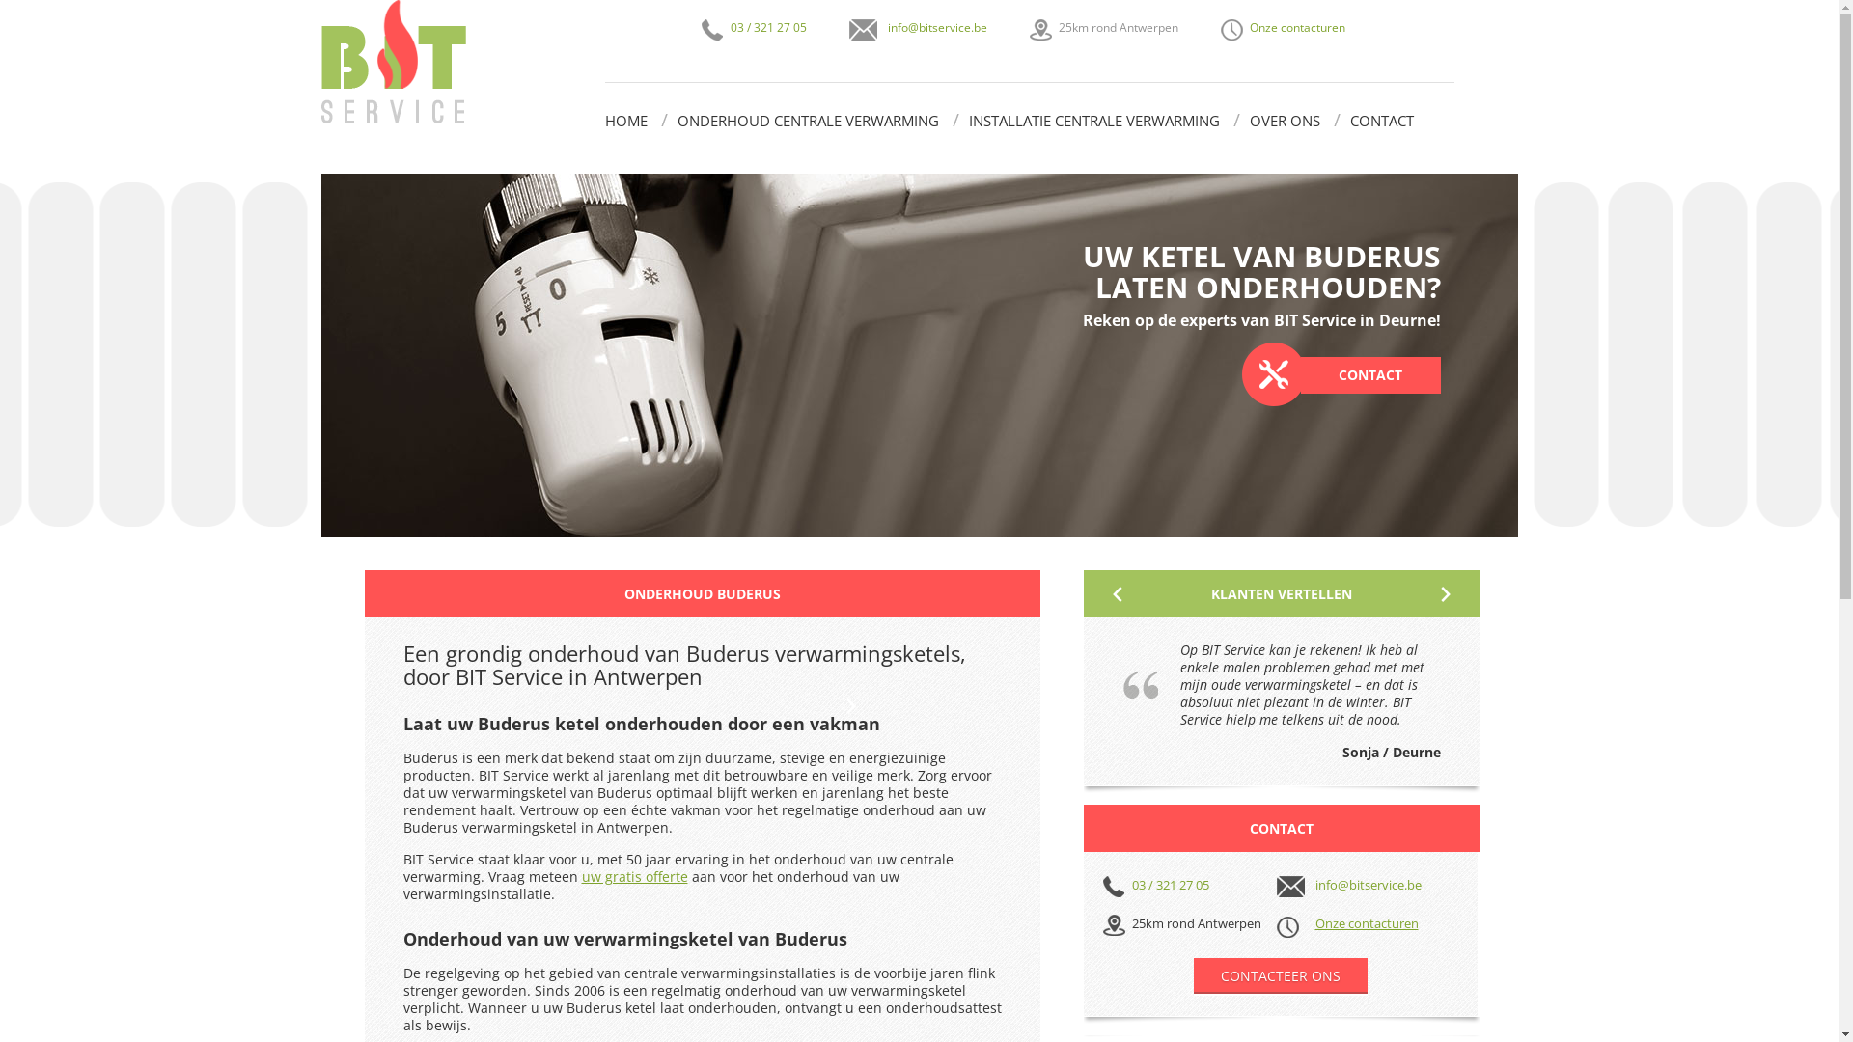 The image size is (1853, 1042). Describe the element at coordinates (1280, 976) in the screenshot. I see `CONTACTEER ONS` at that location.